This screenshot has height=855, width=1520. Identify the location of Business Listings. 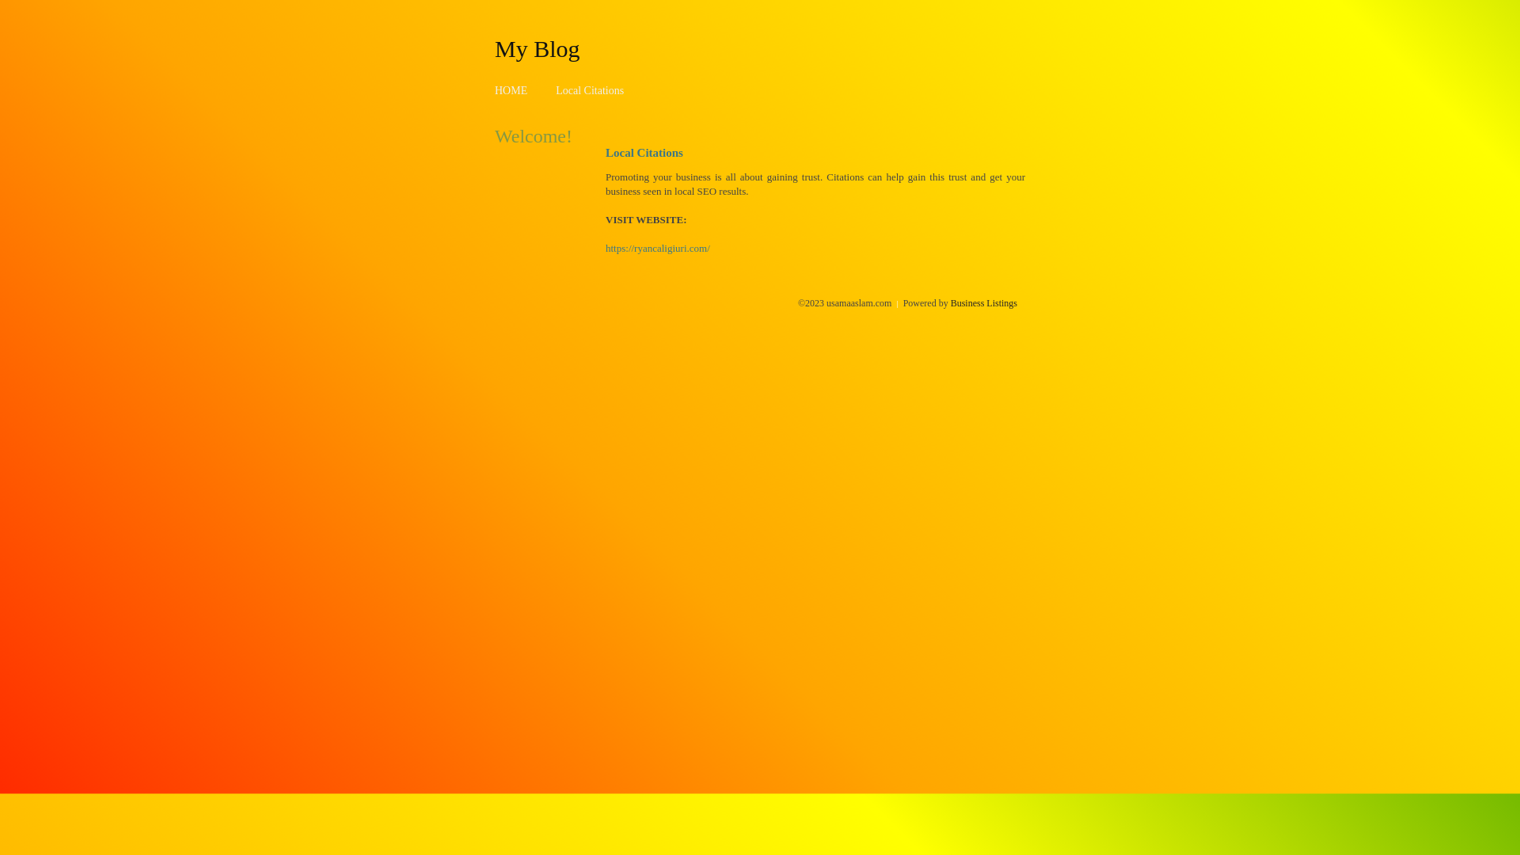
(984, 303).